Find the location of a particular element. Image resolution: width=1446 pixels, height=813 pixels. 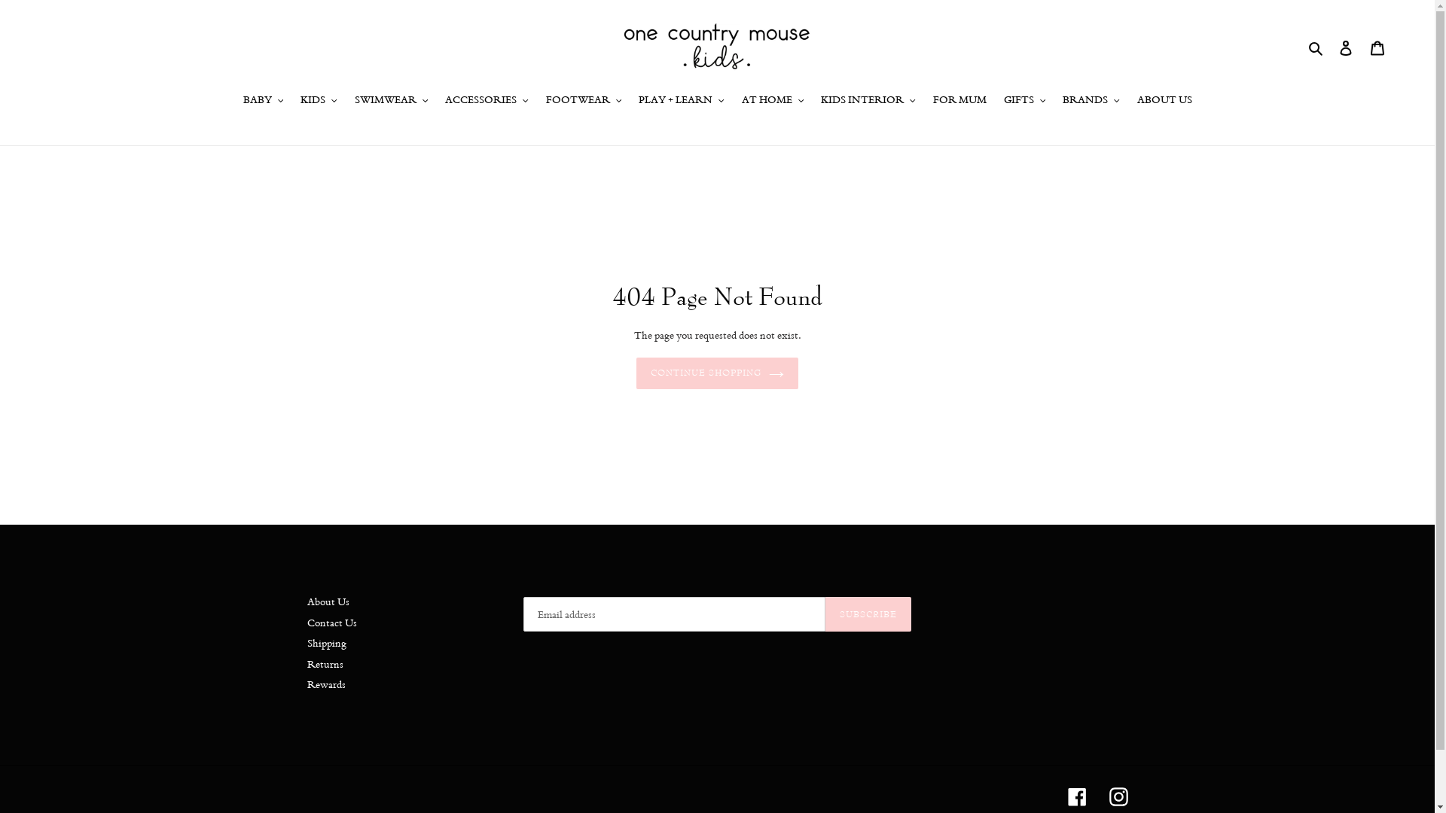

KIDS is located at coordinates (319, 101).